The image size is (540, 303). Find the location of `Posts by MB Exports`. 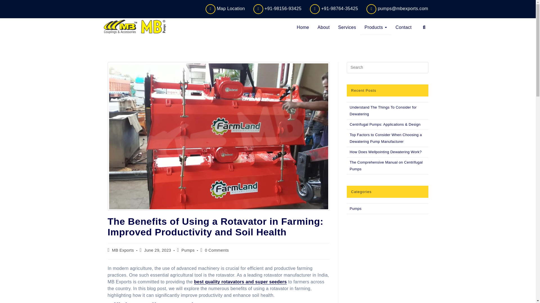

Posts by MB Exports is located at coordinates (123, 250).